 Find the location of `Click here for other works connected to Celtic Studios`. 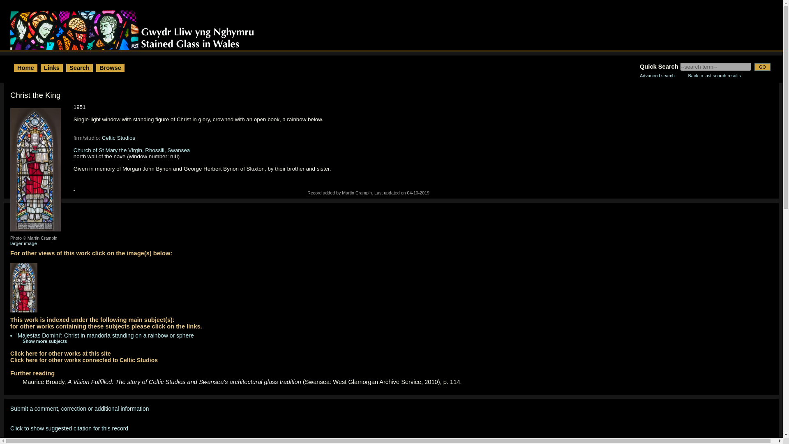

Click here for other works connected to Celtic Studios is located at coordinates (84, 360).